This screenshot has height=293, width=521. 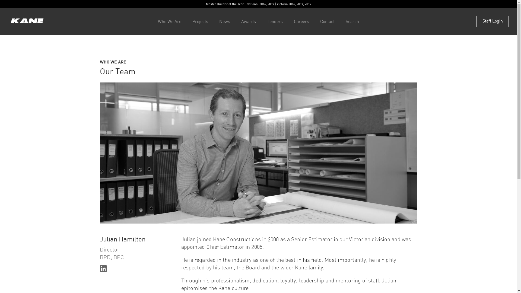 I want to click on Contact, so click(x=327, y=22).